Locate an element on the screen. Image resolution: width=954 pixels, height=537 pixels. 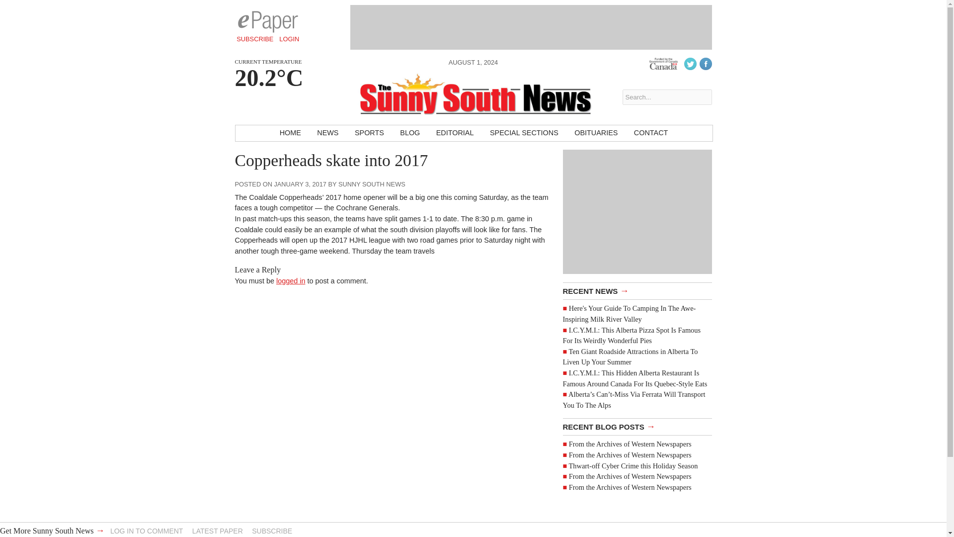
LOG IN TO COMMENT is located at coordinates (147, 531).